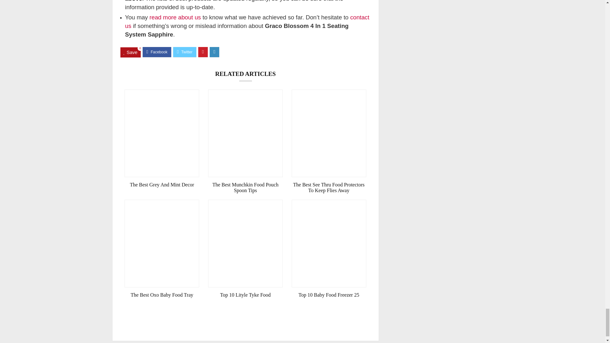 The width and height of the screenshot is (610, 343). Describe the element at coordinates (329, 188) in the screenshot. I see `The Best See Thru Food Protectors To Keep Flies Away` at that location.